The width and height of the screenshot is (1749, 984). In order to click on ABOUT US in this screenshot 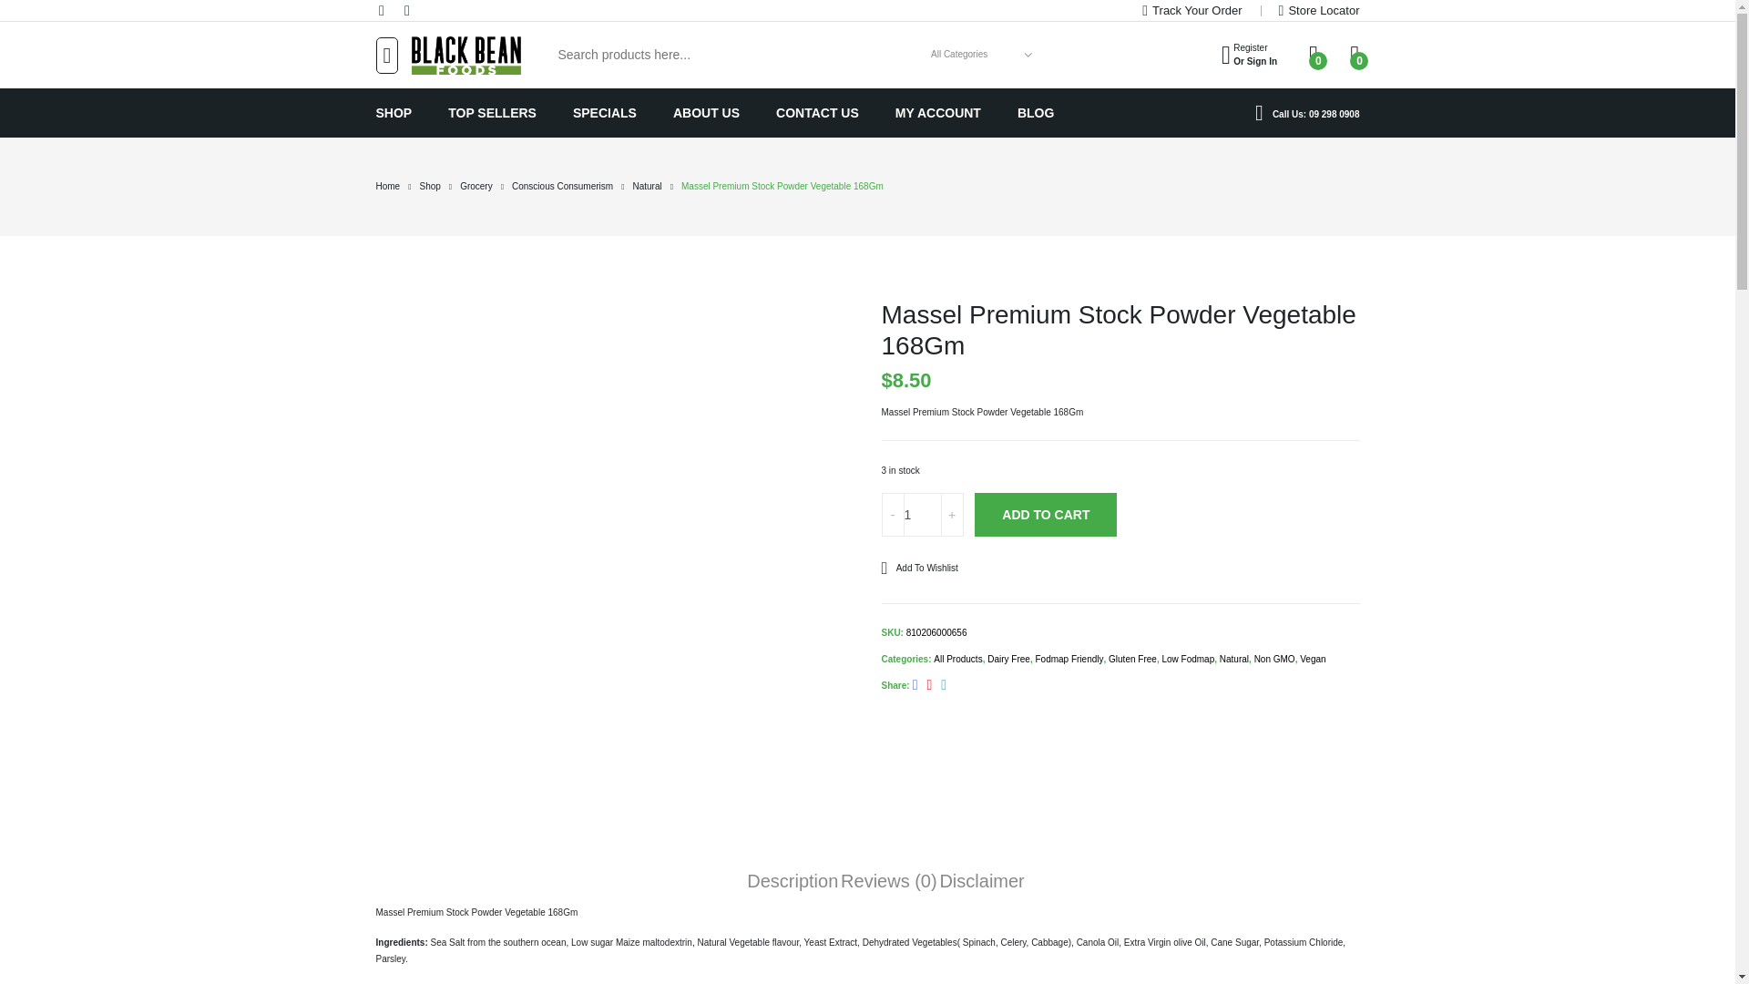, I will do `click(1248, 55)`.